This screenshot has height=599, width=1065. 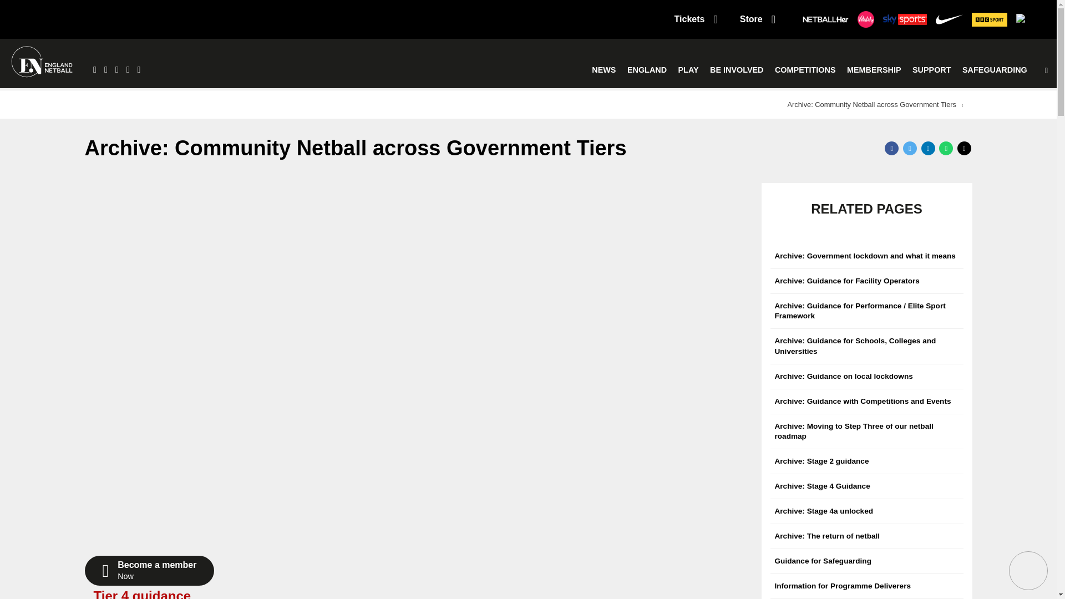 What do you see at coordinates (696, 19) in the screenshot?
I see `Tickets` at bounding box center [696, 19].